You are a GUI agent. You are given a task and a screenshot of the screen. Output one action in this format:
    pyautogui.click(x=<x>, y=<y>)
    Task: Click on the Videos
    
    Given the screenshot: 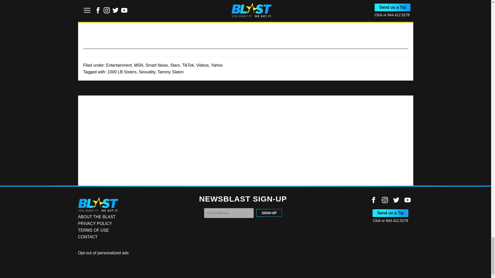 What is the action you would take?
    pyautogui.click(x=202, y=65)
    